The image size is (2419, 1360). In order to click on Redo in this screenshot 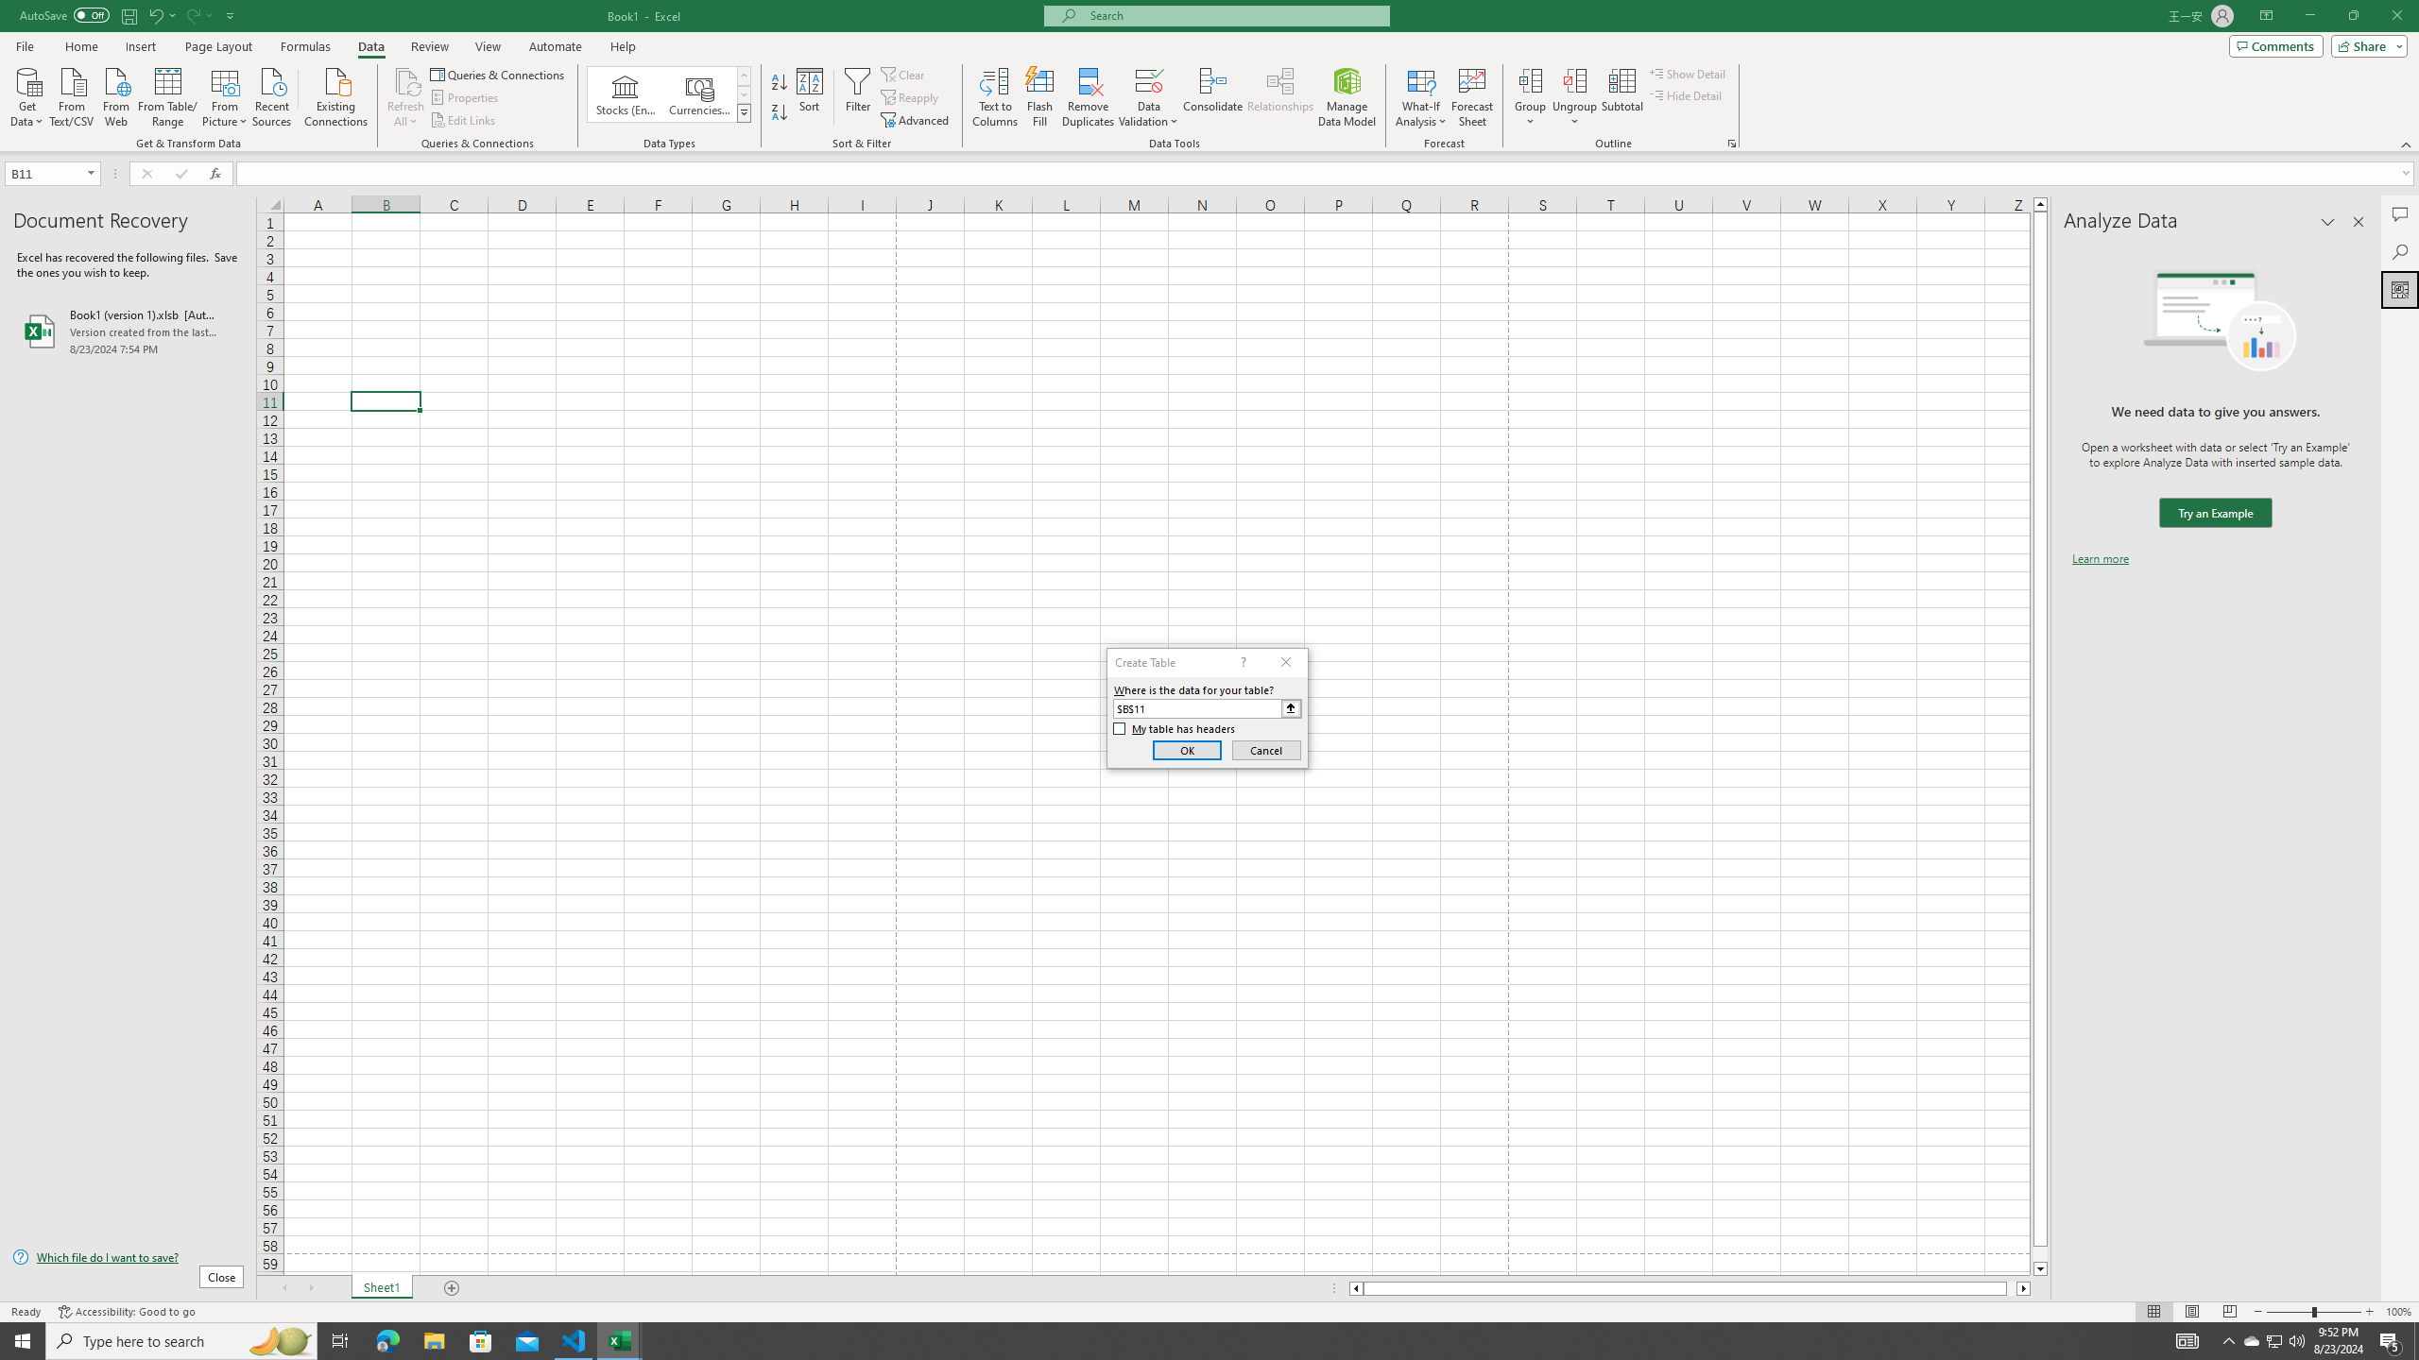, I will do `click(193, 15)`.